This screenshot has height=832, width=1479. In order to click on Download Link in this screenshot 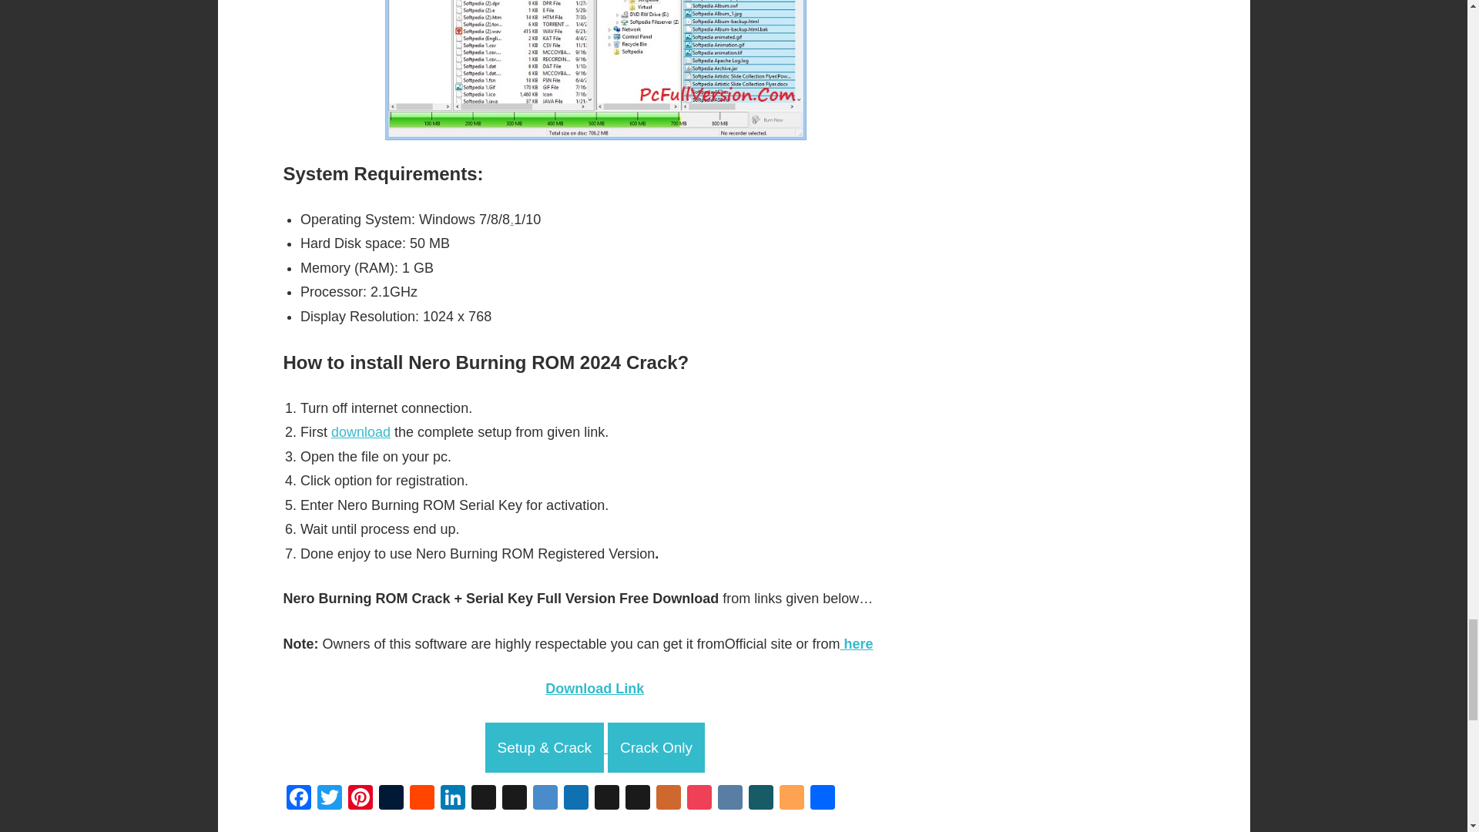, I will do `click(595, 689)`.